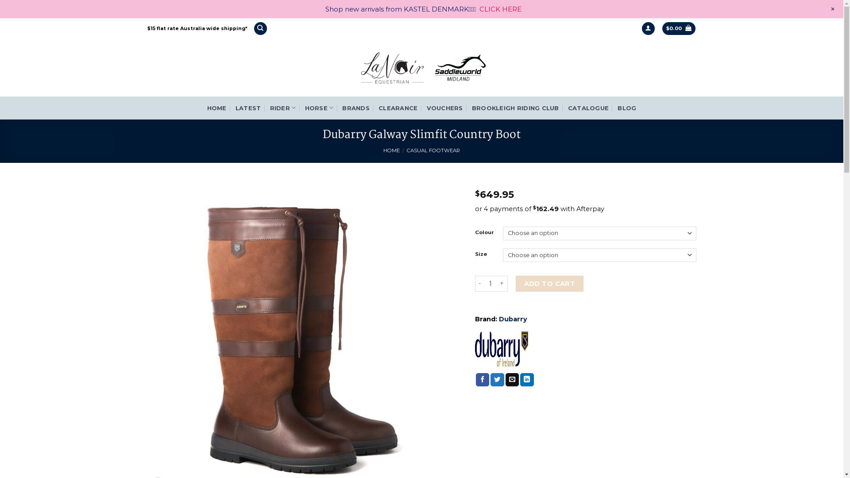  Describe the element at coordinates (217, 108) in the screenshot. I see `HOME` at that location.